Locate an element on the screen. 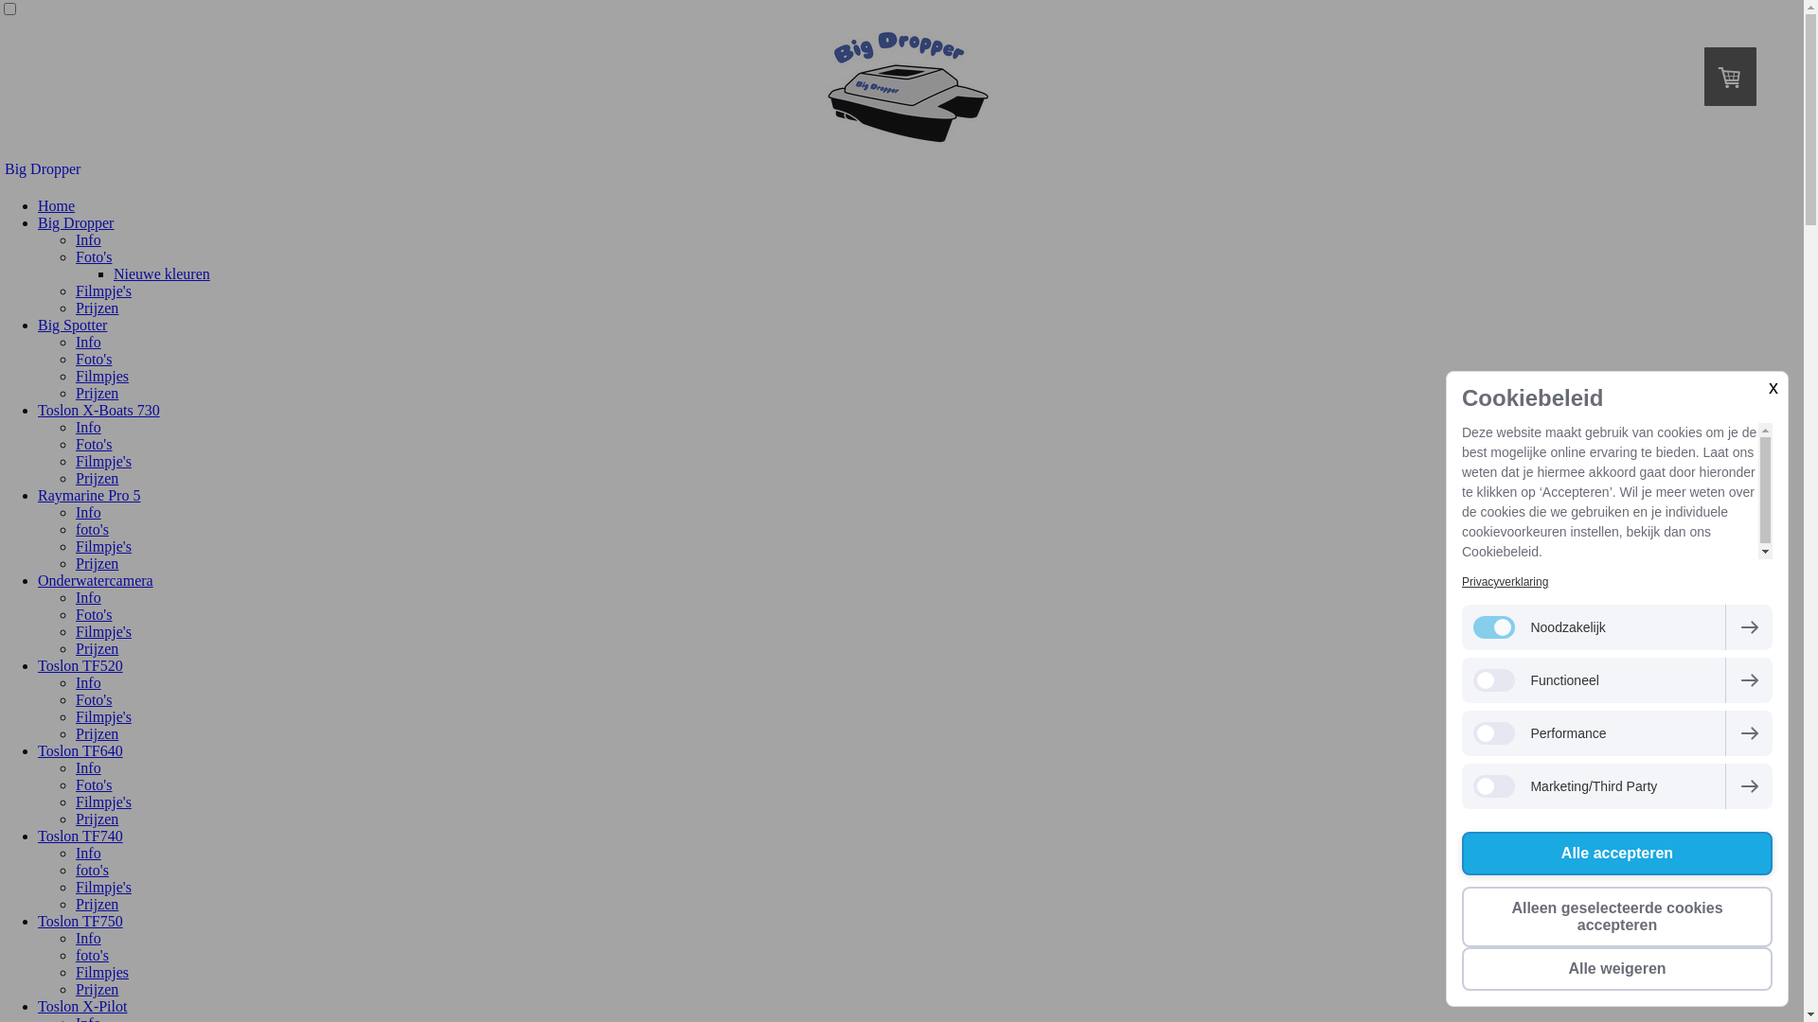 This screenshot has width=1818, height=1022. Big Dropper is located at coordinates (76, 223).